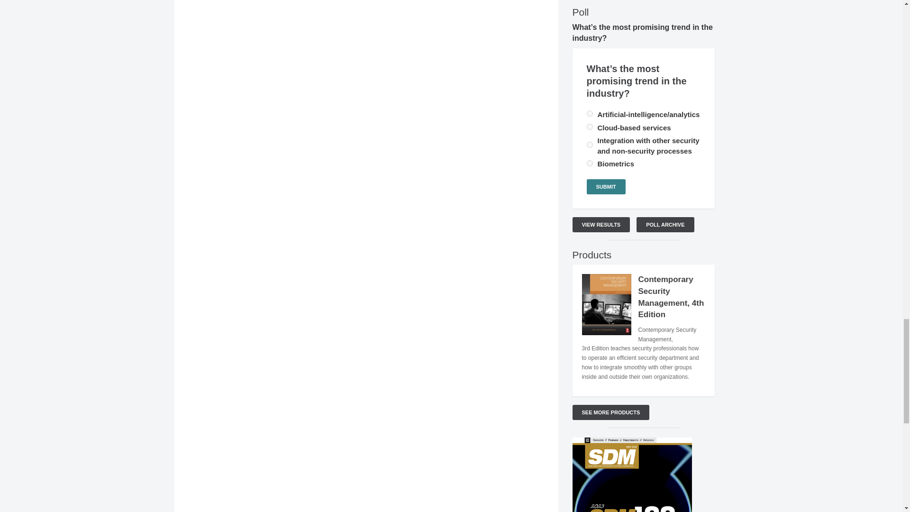 The image size is (910, 512). Describe the element at coordinates (590, 127) in the screenshot. I see `490` at that location.